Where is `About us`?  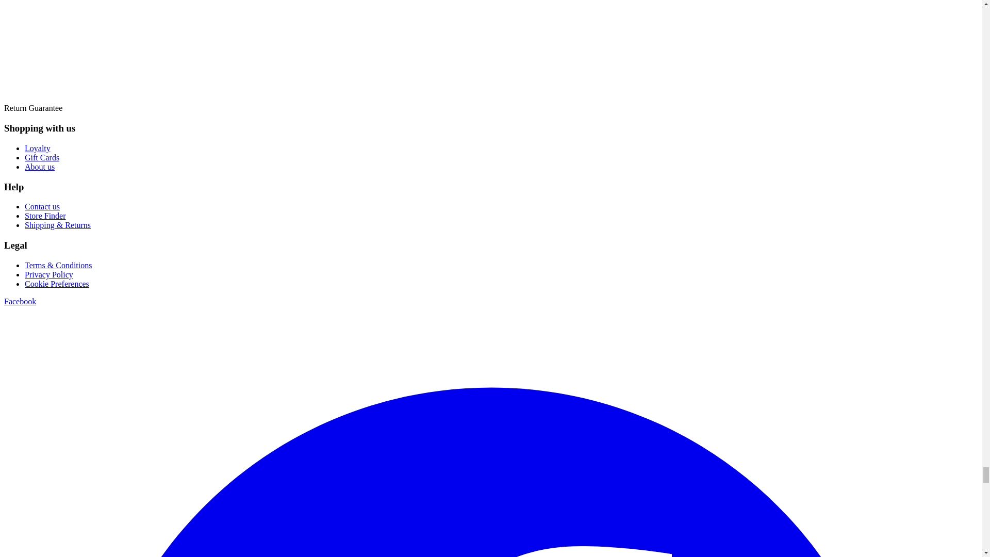
About us is located at coordinates (39, 167).